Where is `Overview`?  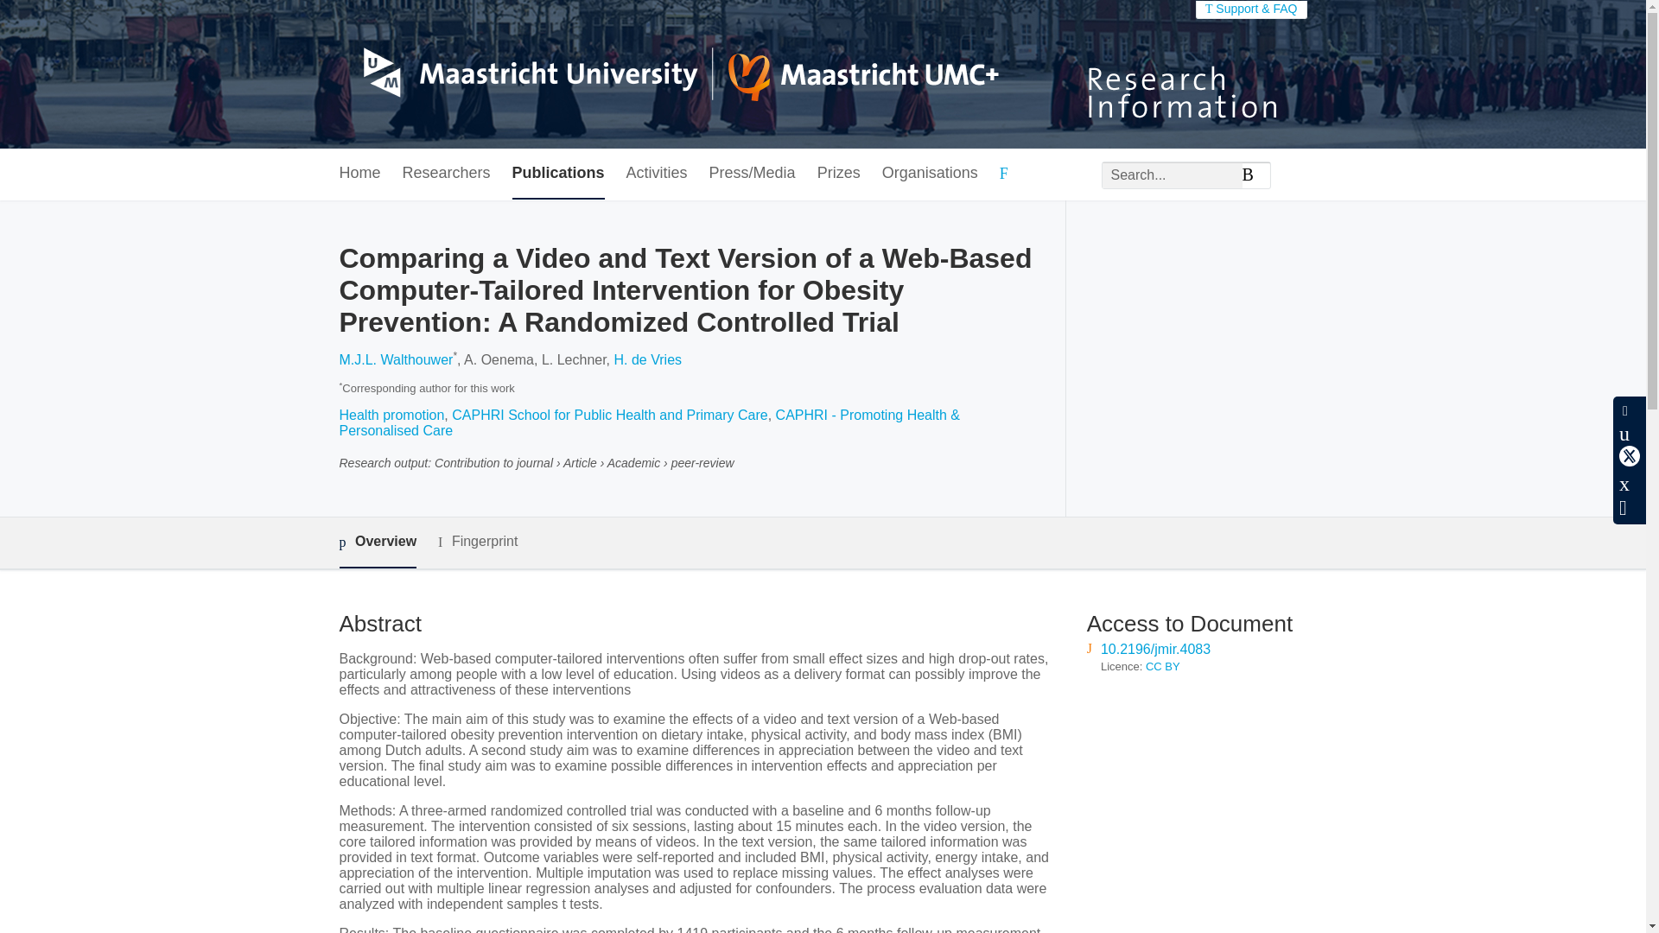 Overview is located at coordinates (377, 543).